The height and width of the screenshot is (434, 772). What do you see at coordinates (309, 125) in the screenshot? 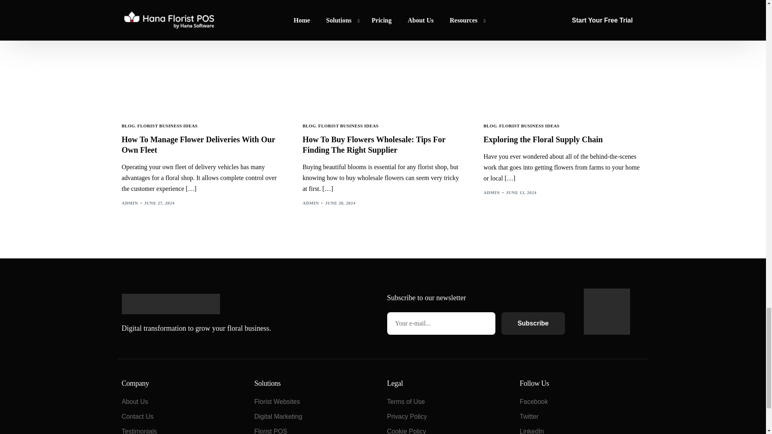
I see `View Blog posts` at bounding box center [309, 125].